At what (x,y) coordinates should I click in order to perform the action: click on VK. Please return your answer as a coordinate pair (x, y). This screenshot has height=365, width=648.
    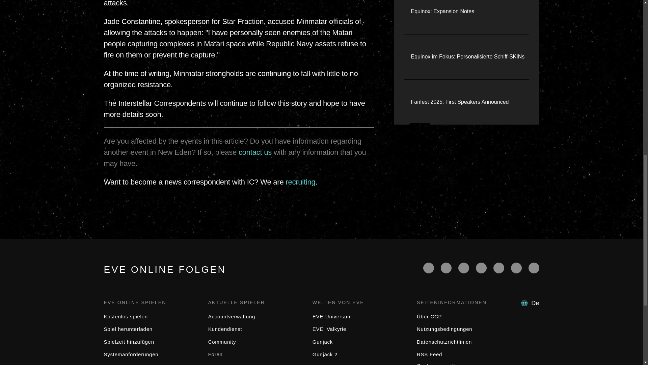
    Looking at the image, I should click on (534, 268).